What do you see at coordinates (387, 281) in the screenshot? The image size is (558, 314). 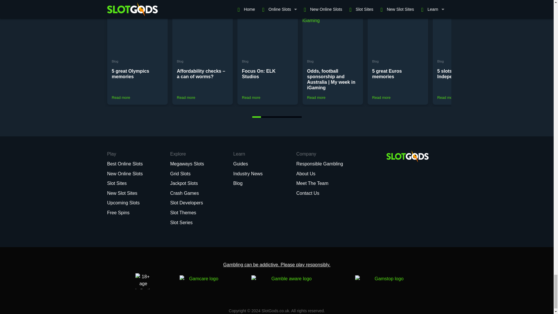 I see `GamStop: Free online self-exclusion` at bounding box center [387, 281].